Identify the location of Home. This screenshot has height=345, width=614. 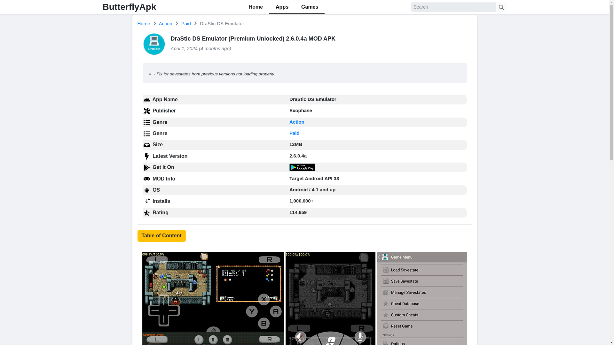
(144, 23).